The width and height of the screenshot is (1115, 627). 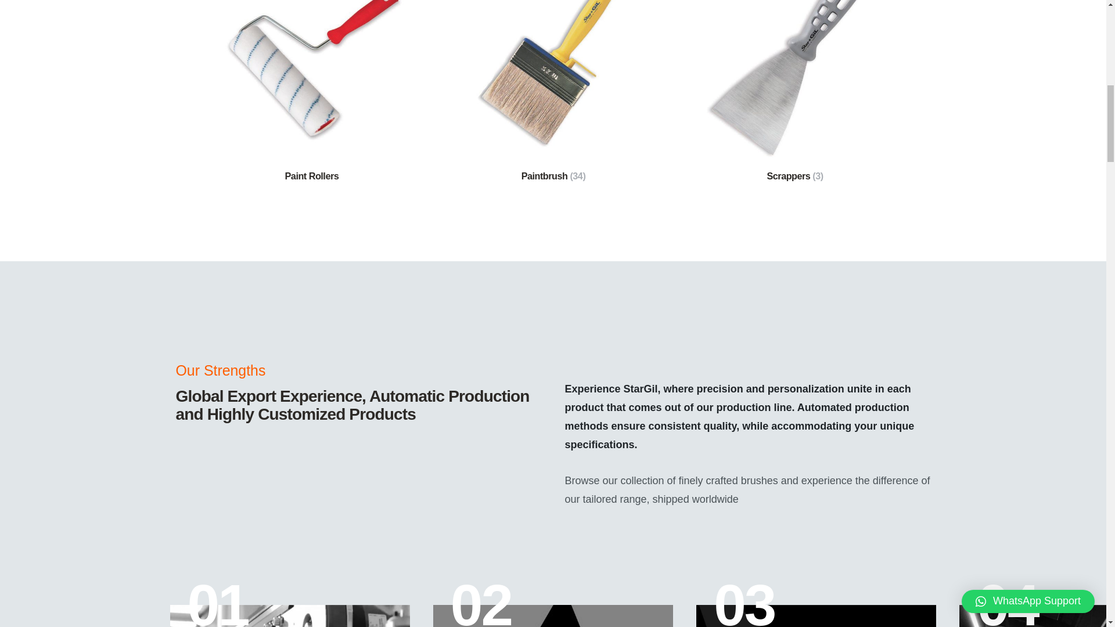 I want to click on Homepage-Banners-Template13, so click(x=816, y=616).